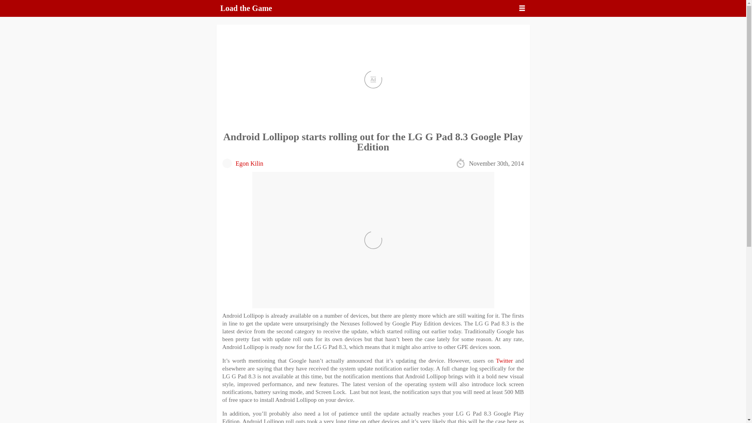 The image size is (752, 423). What do you see at coordinates (250, 163) in the screenshot?
I see `Egon Kilin` at bounding box center [250, 163].